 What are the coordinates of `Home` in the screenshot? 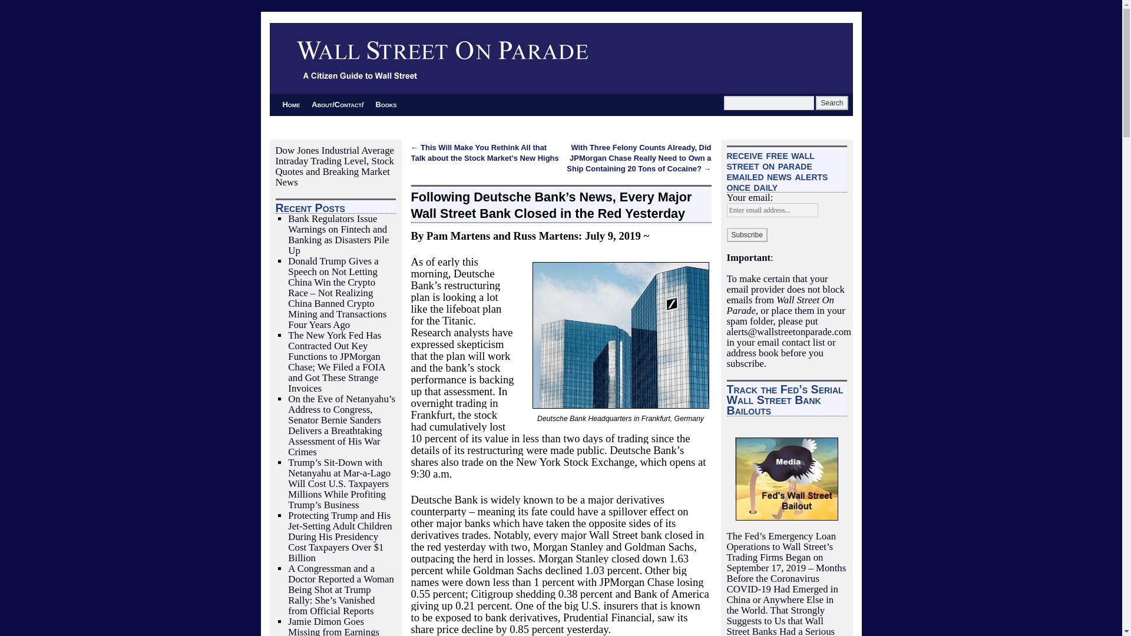 It's located at (292, 104).